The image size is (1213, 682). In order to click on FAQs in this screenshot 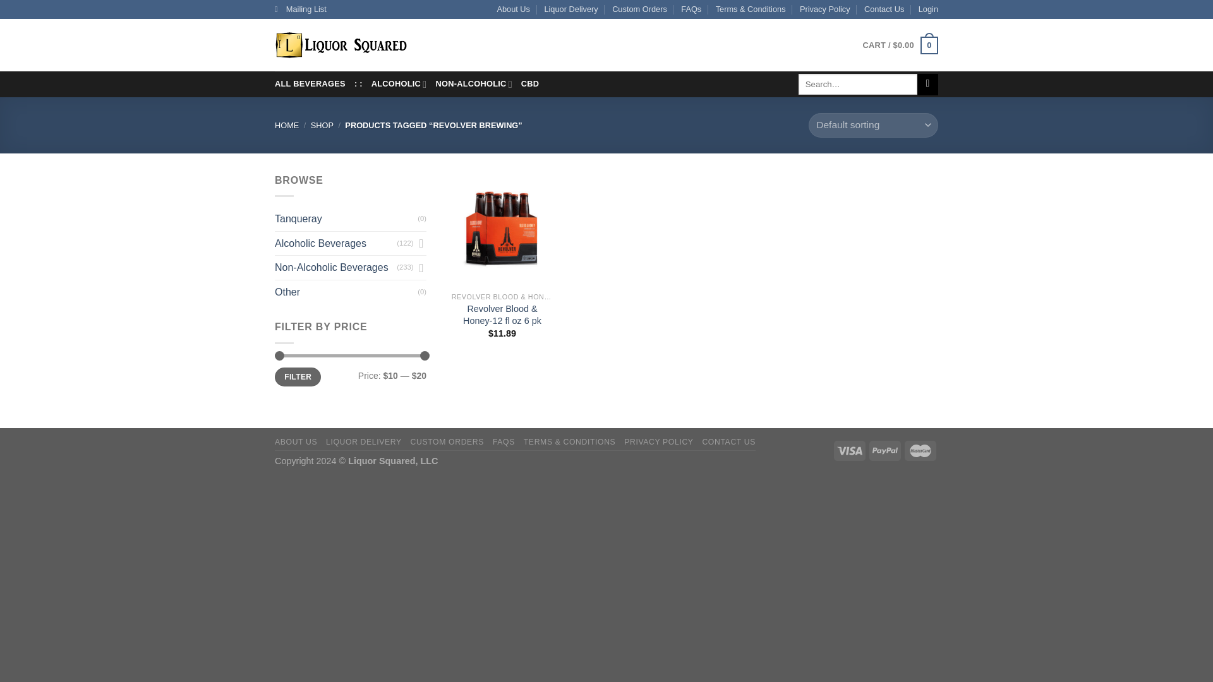, I will do `click(691, 9)`.